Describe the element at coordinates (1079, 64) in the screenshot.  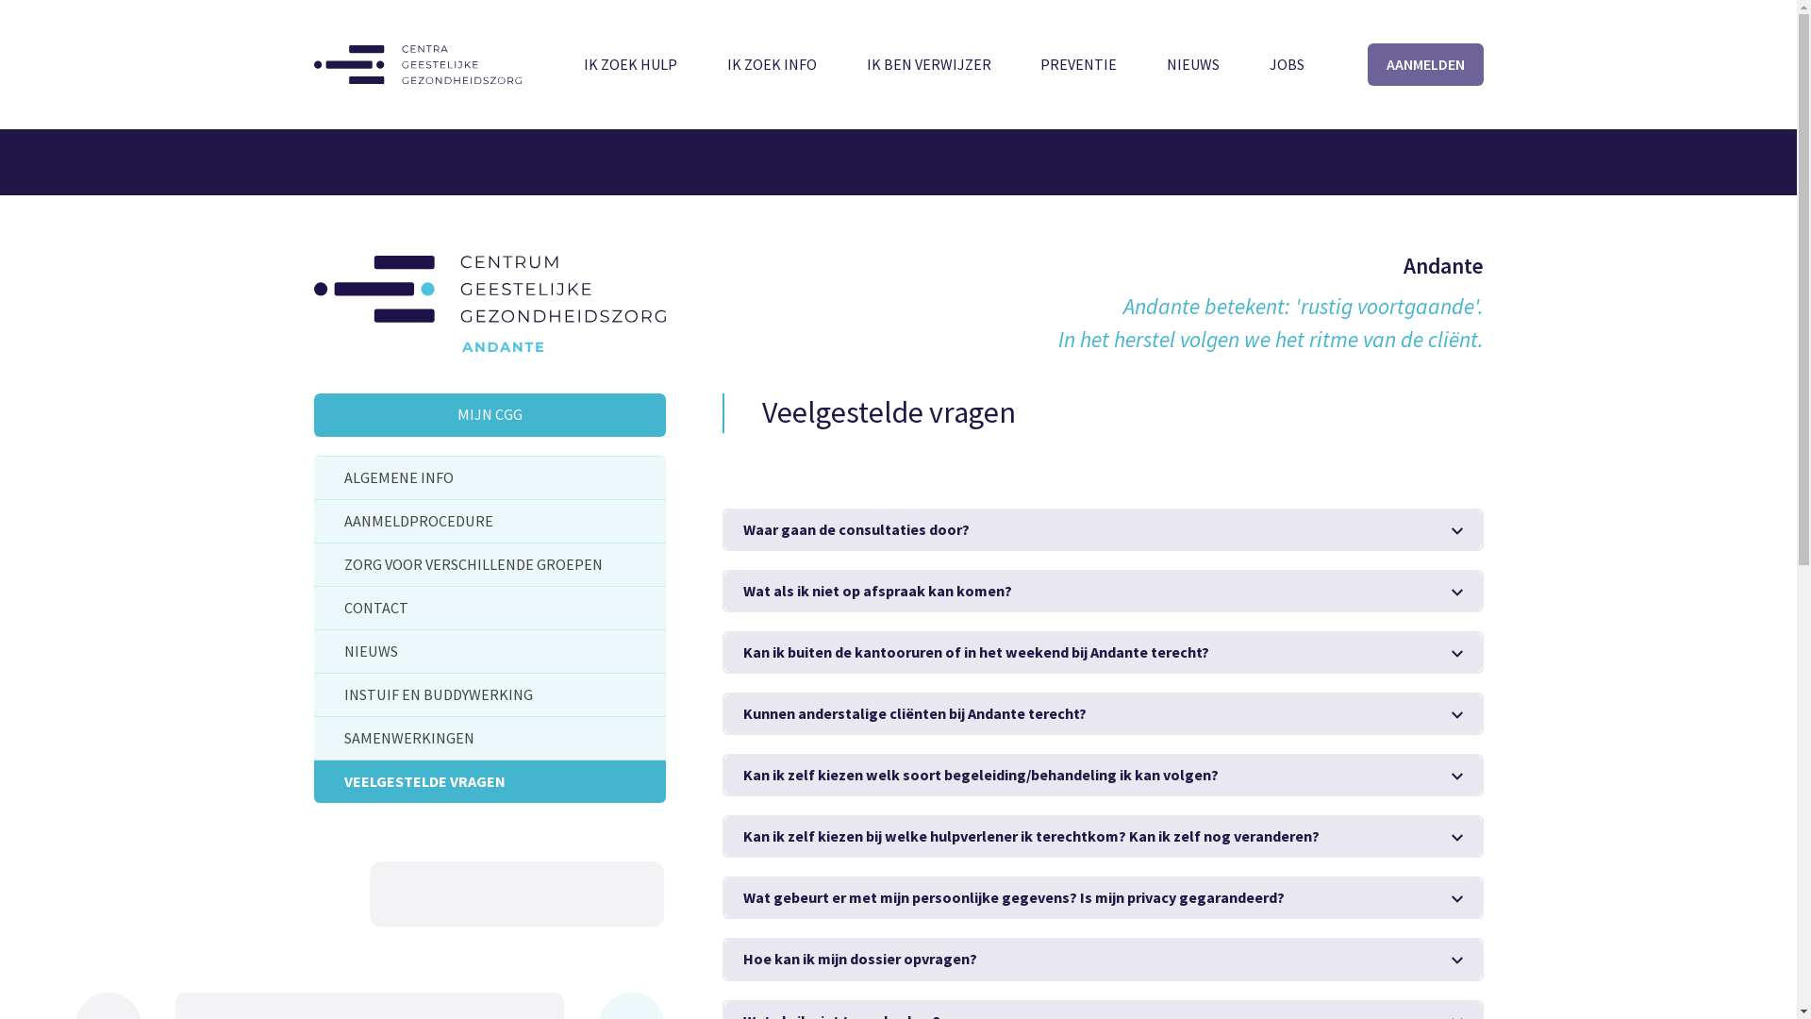
I see `PREVENTIE` at that location.